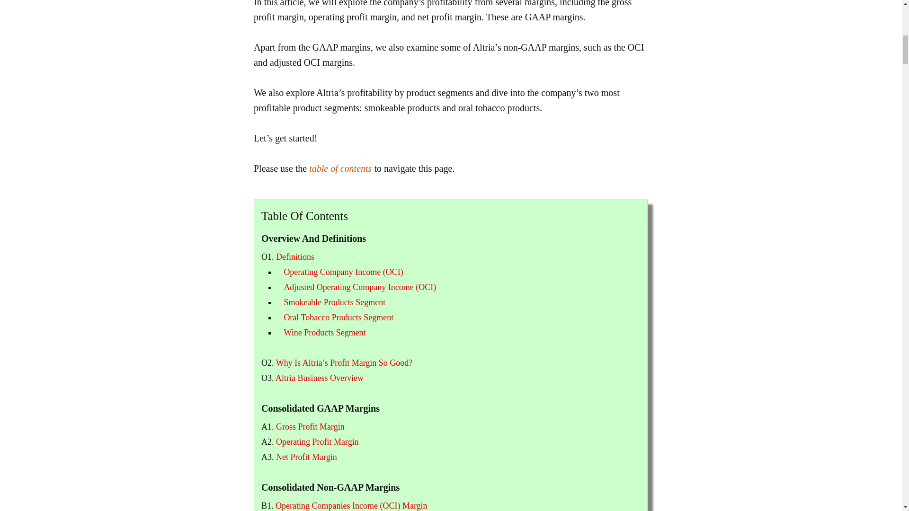  What do you see at coordinates (317, 442) in the screenshot?
I see `Operating Profit Margin` at bounding box center [317, 442].